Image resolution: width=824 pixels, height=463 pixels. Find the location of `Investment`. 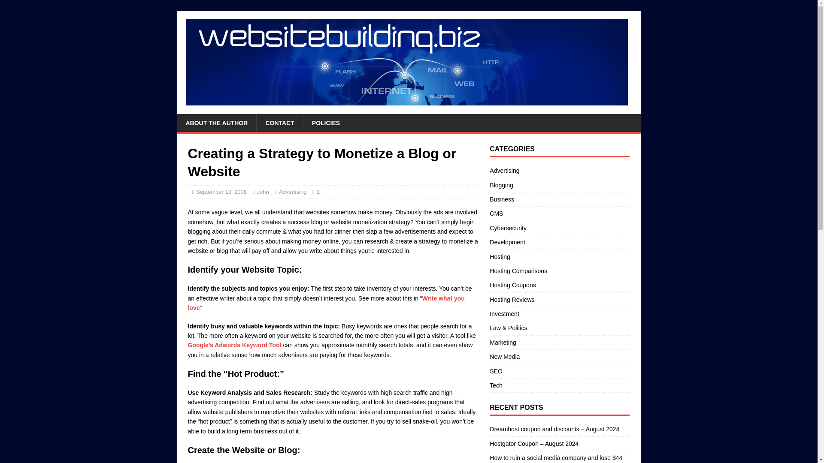

Investment is located at coordinates (559, 314).